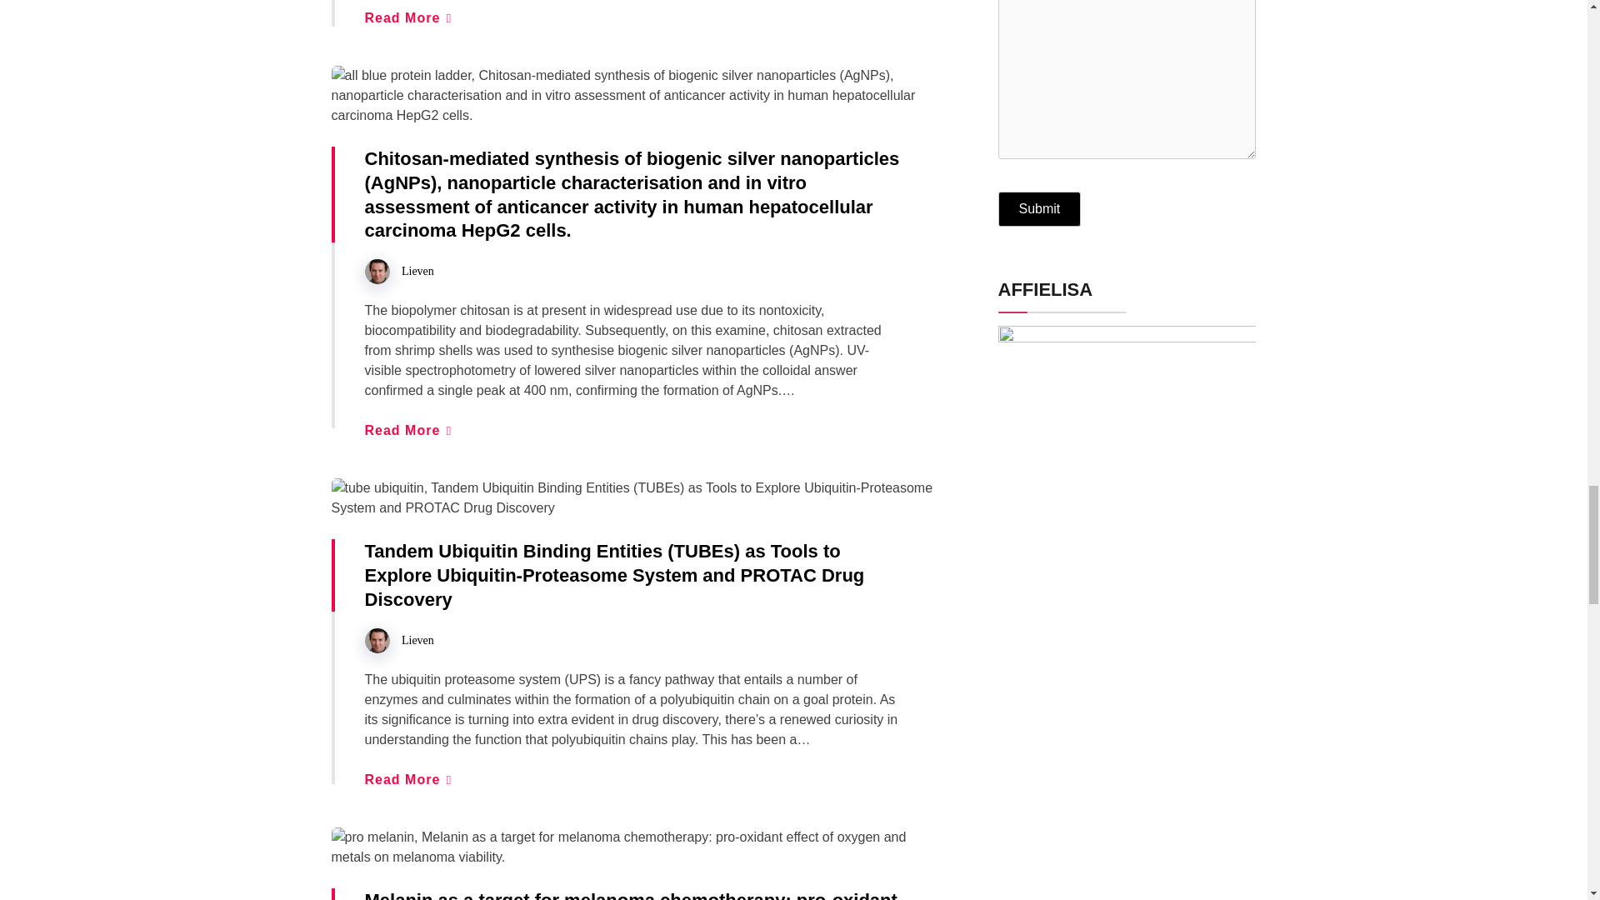 Image resolution: width=1600 pixels, height=900 pixels. Describe the element at coordinates (417, 270) in the screenshot. I see `Lieven` at that location.